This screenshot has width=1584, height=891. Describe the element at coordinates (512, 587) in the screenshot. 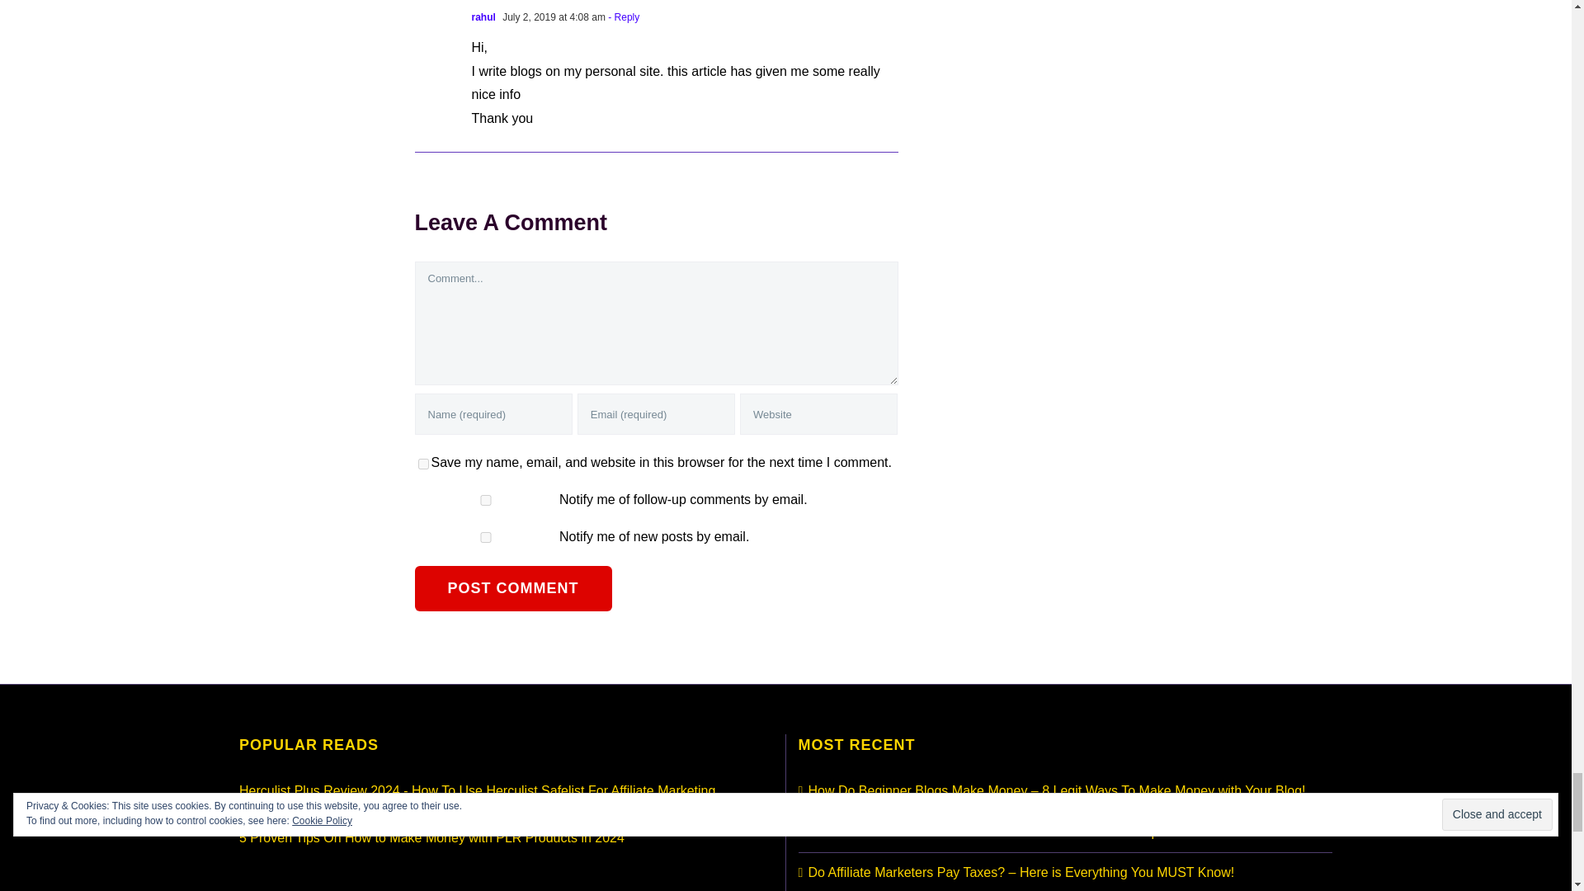

I see `Post Comment` at that location.